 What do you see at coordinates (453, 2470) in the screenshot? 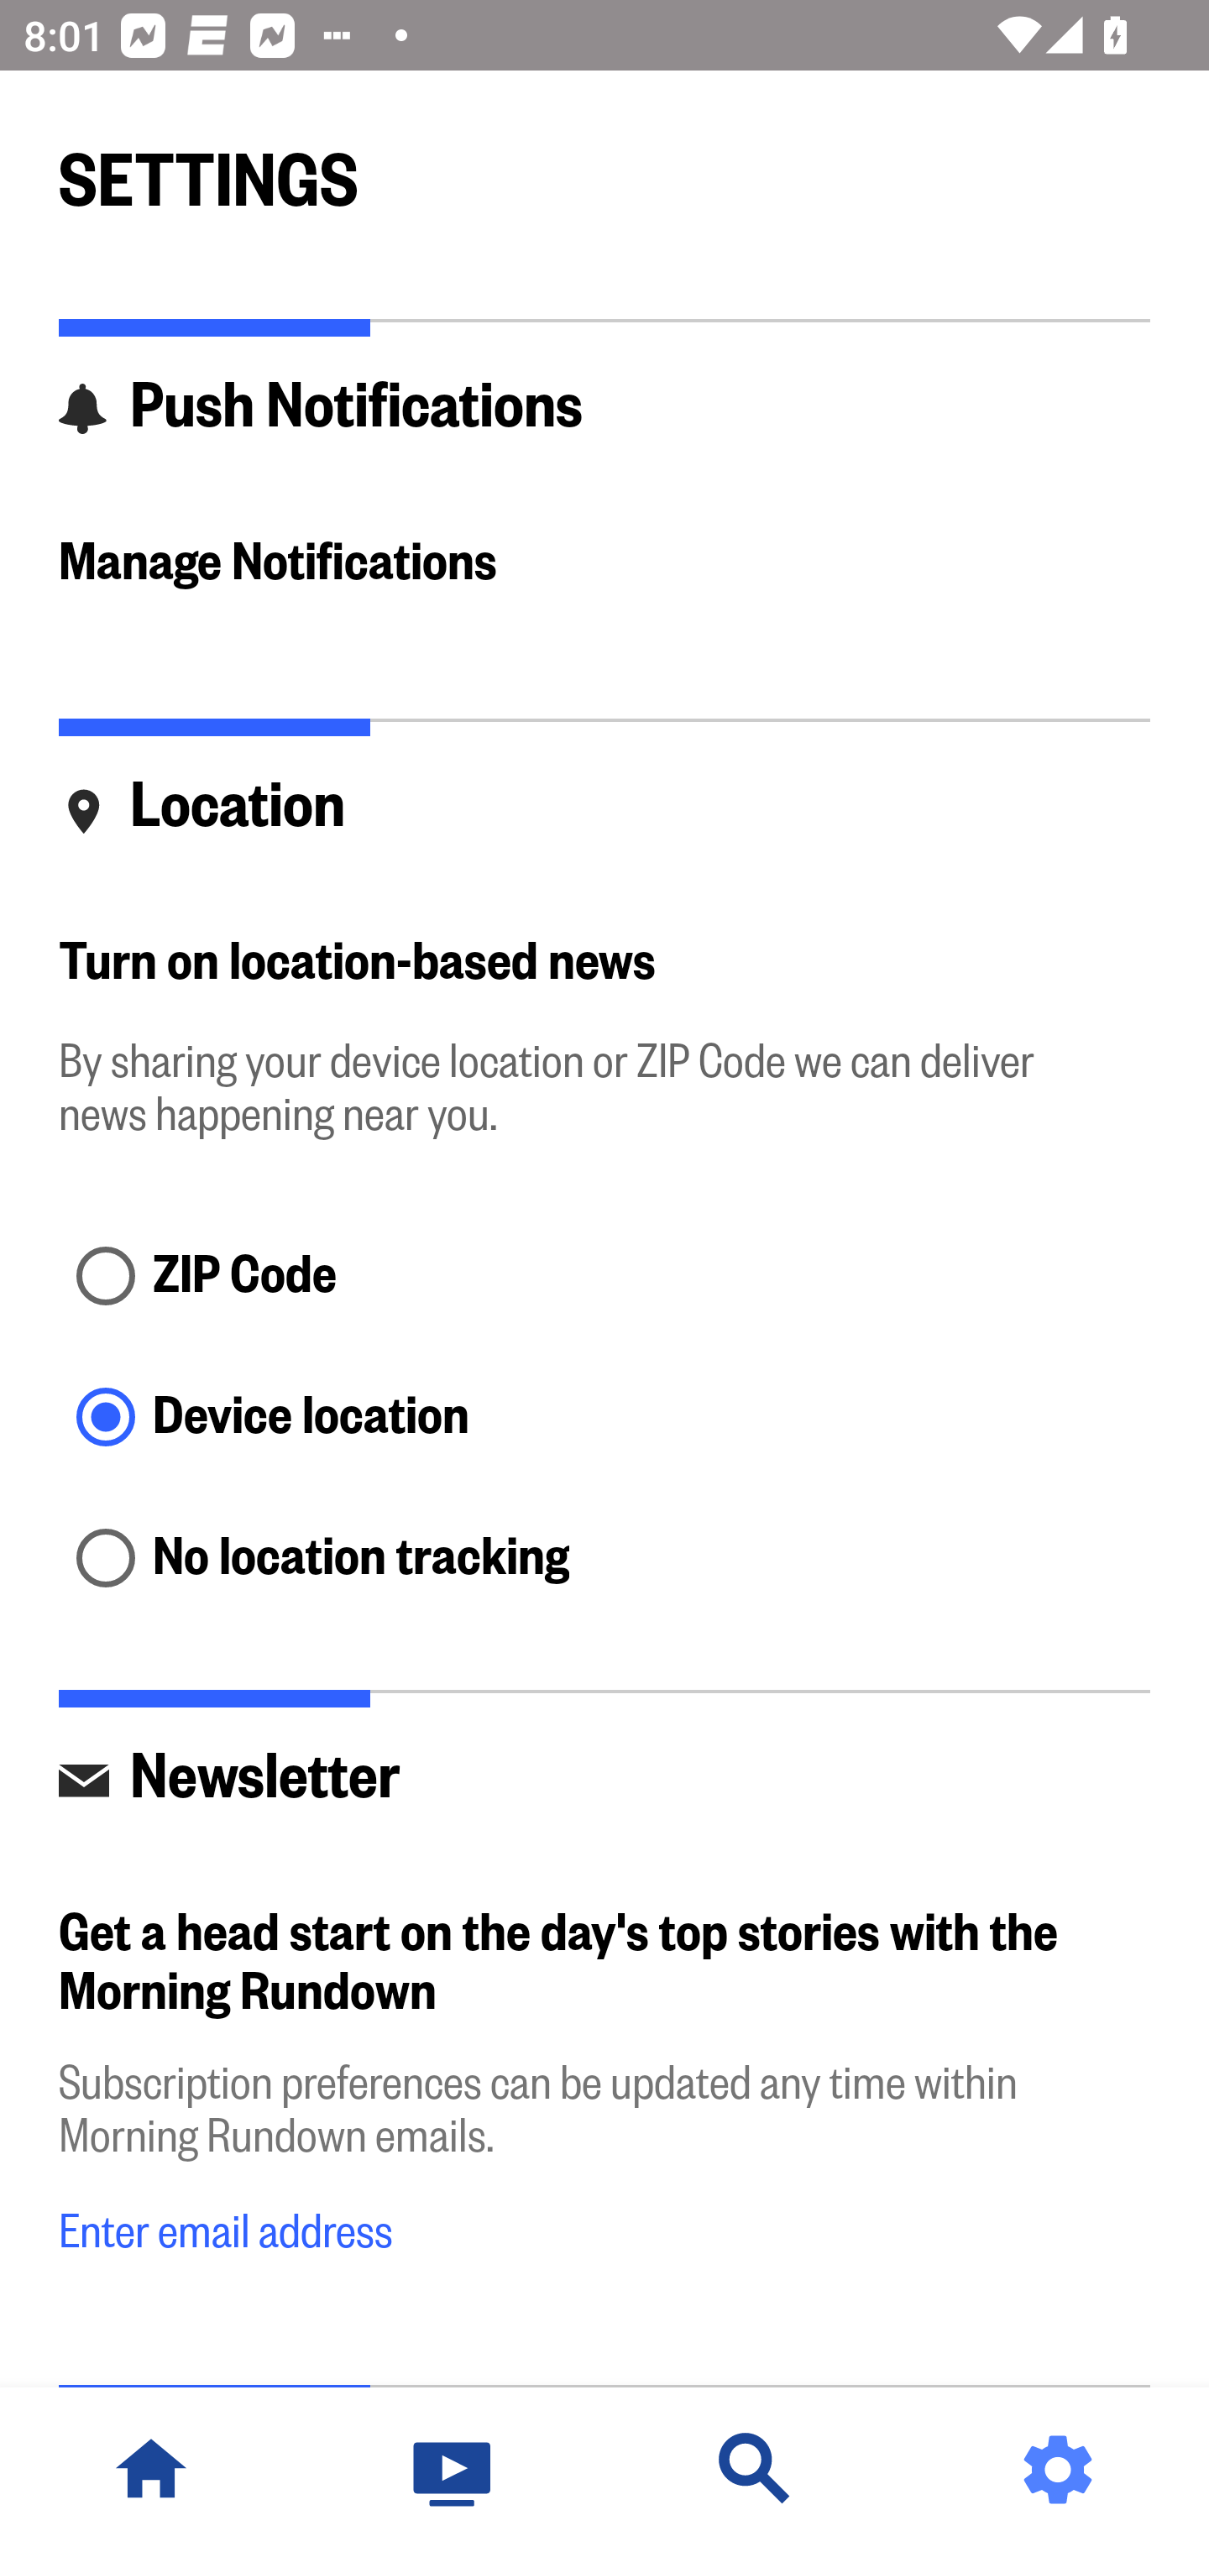
I see `Watch` at bounding box center [453, 2470].